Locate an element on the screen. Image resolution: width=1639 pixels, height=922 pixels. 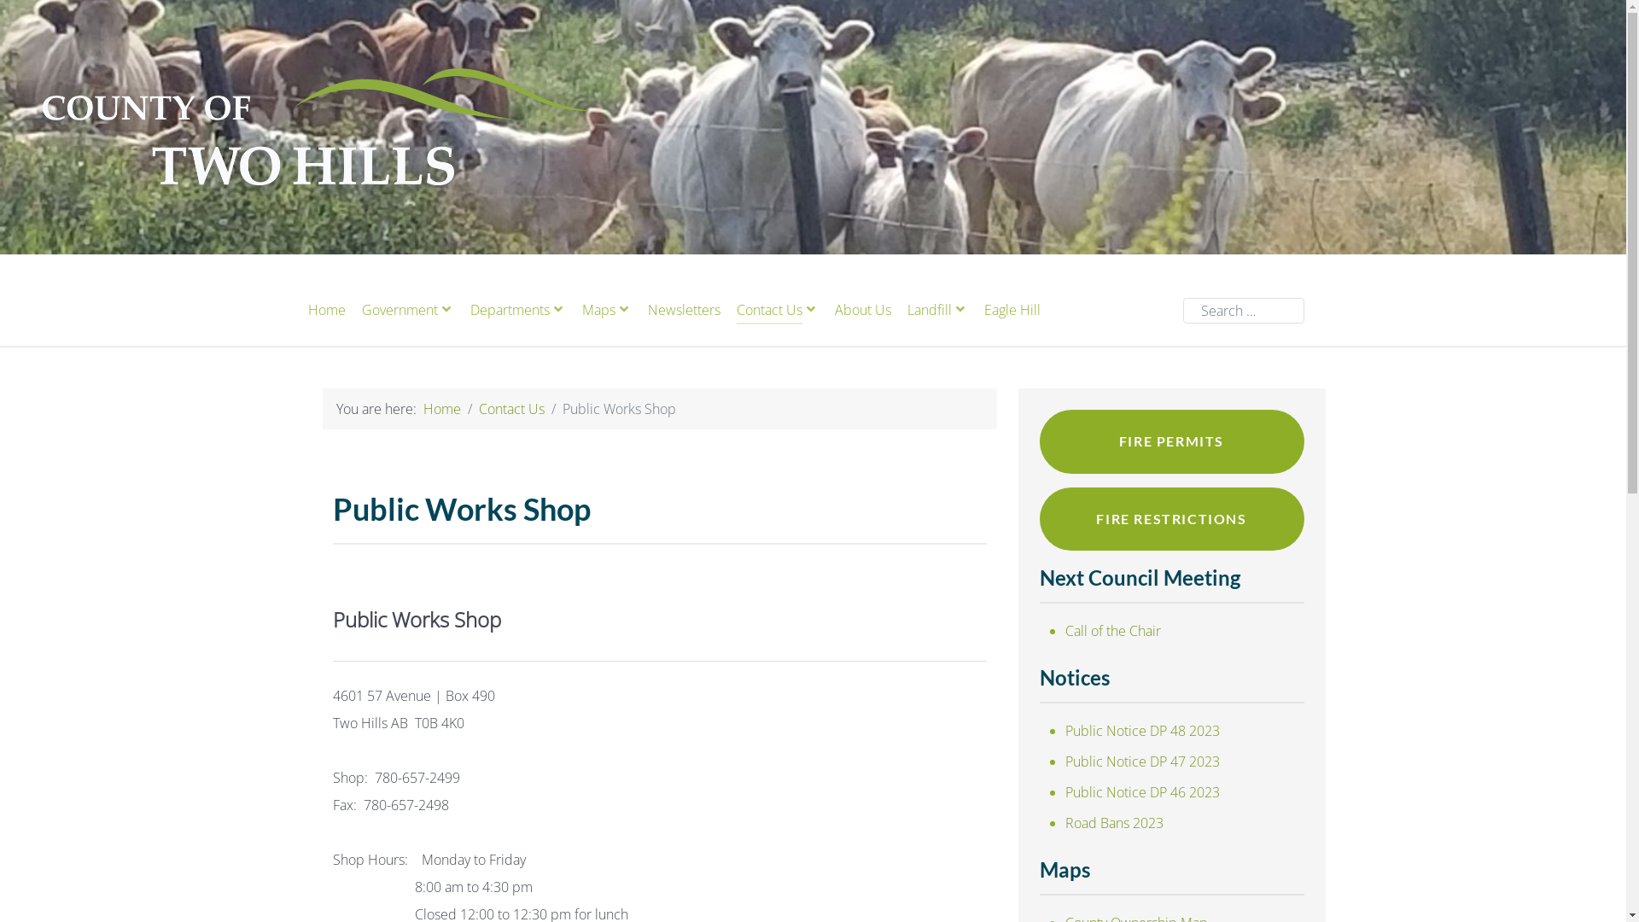
Newsletters is located at coordinates (683, 311).